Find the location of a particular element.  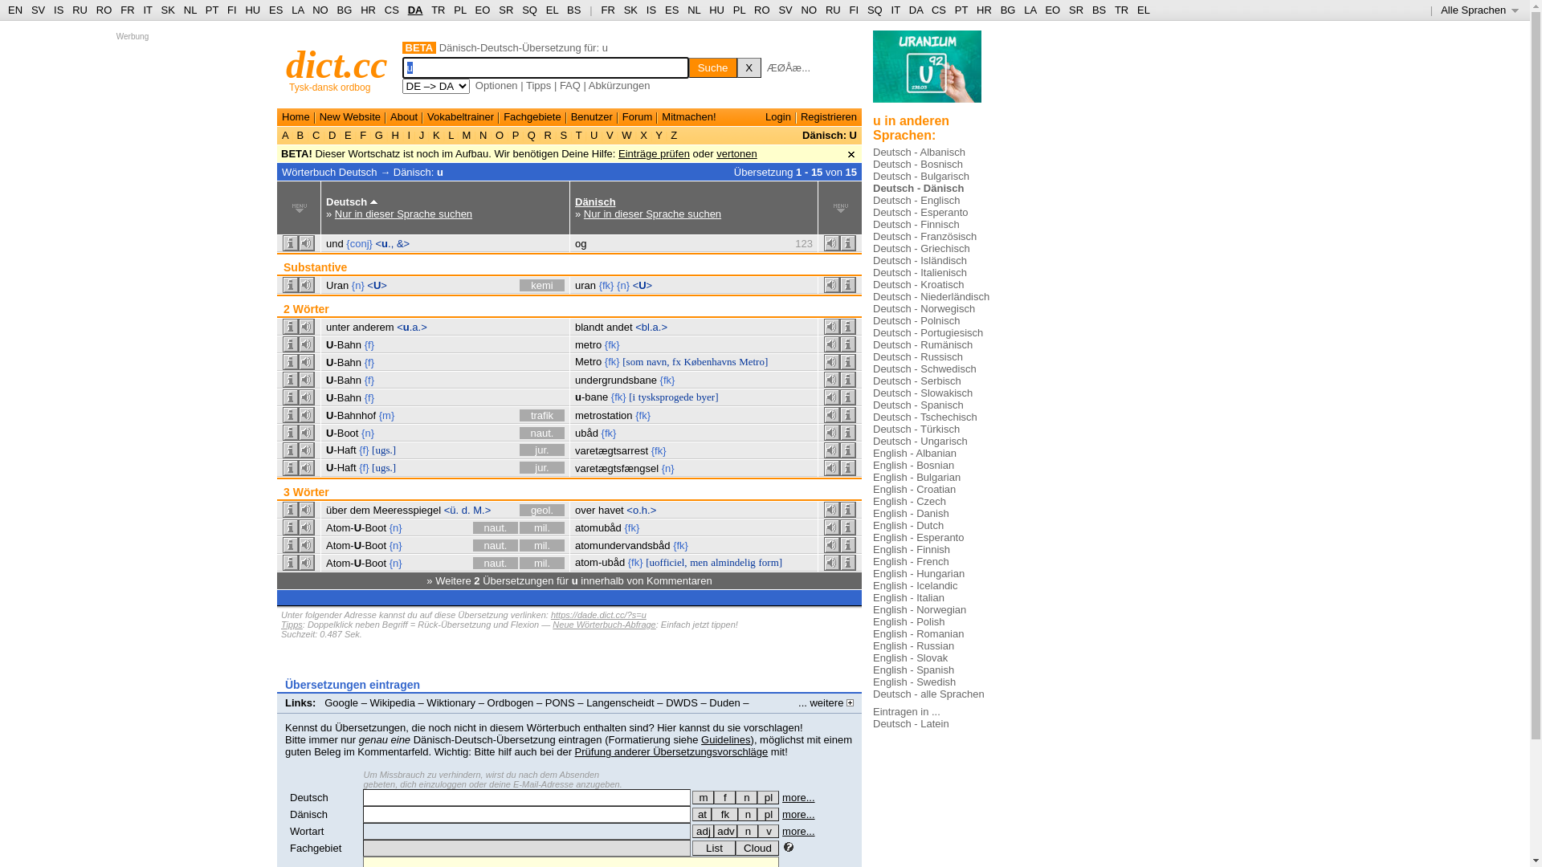

Deutsch - alle Sprachen is located at coordinates (928, 694).